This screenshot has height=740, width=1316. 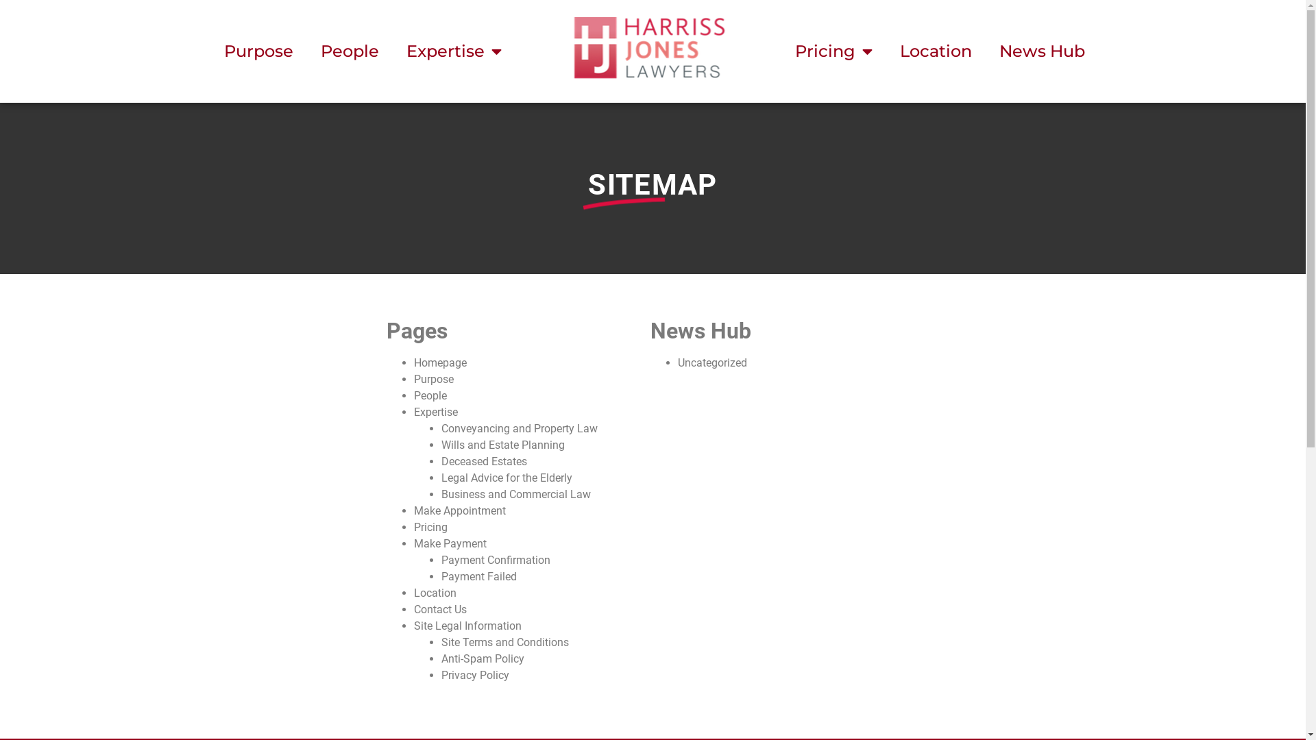 What do you see at coordinates (484, 462) in the screenshot?
I see `Deceased Estates` at bounding box center [484, 462].